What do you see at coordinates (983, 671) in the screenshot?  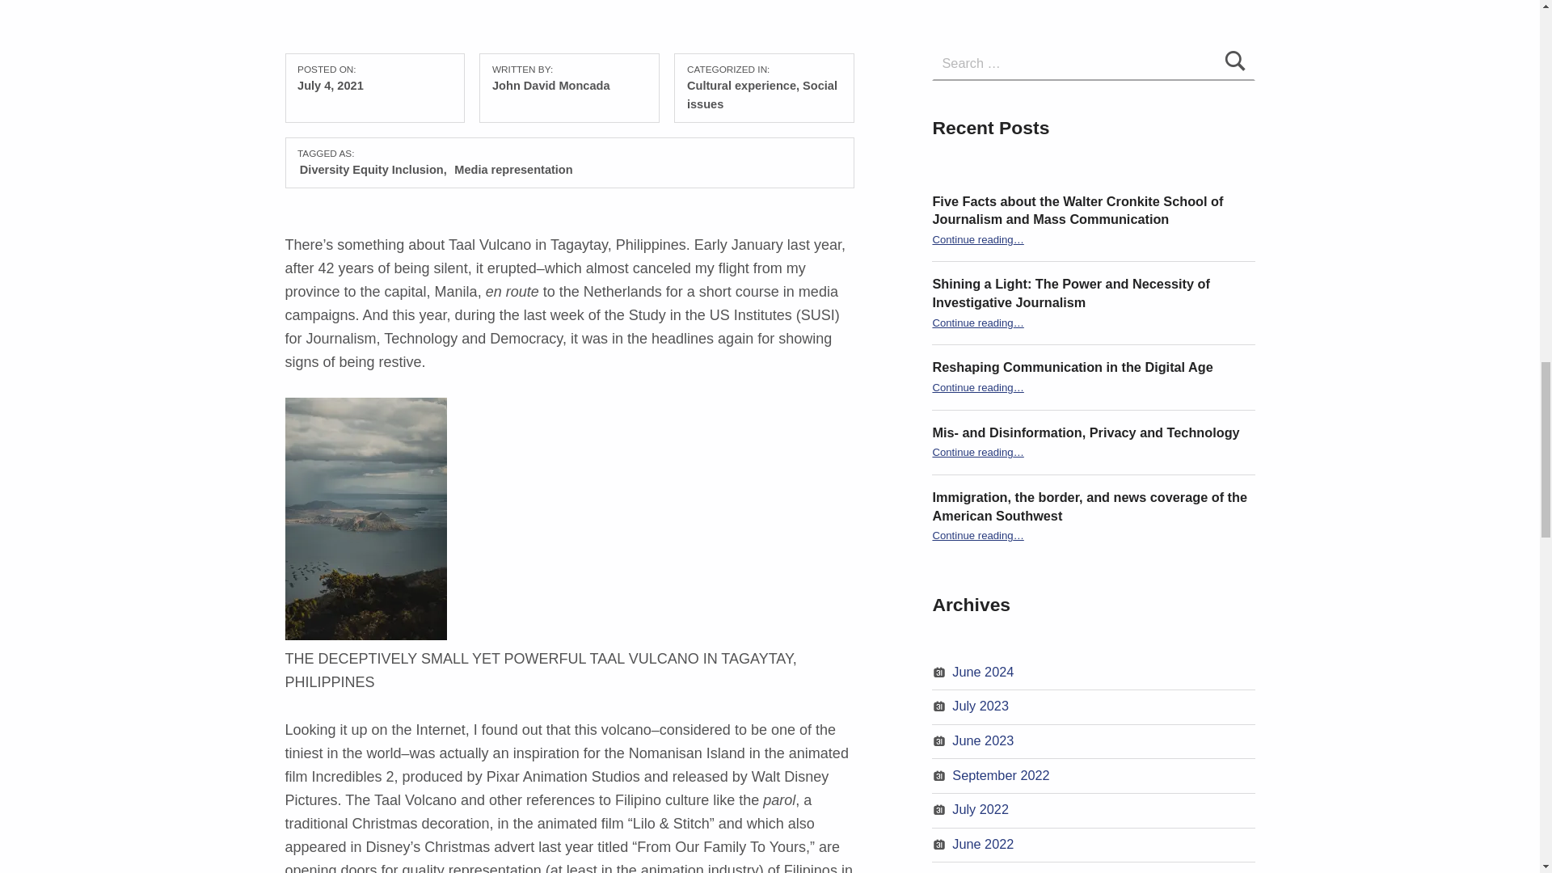 I see `June 2024` at bounding box center [983, 671].